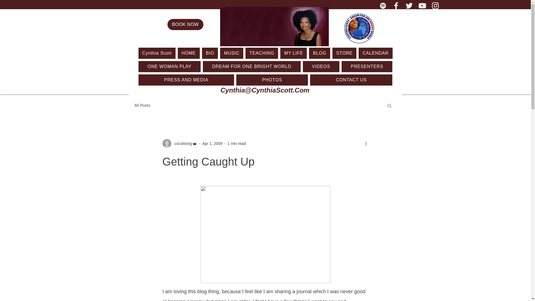  What do you see at coordinates (375, 53) in the screenshot?
I see `CALENDAR` at bounding box center [375, 53].